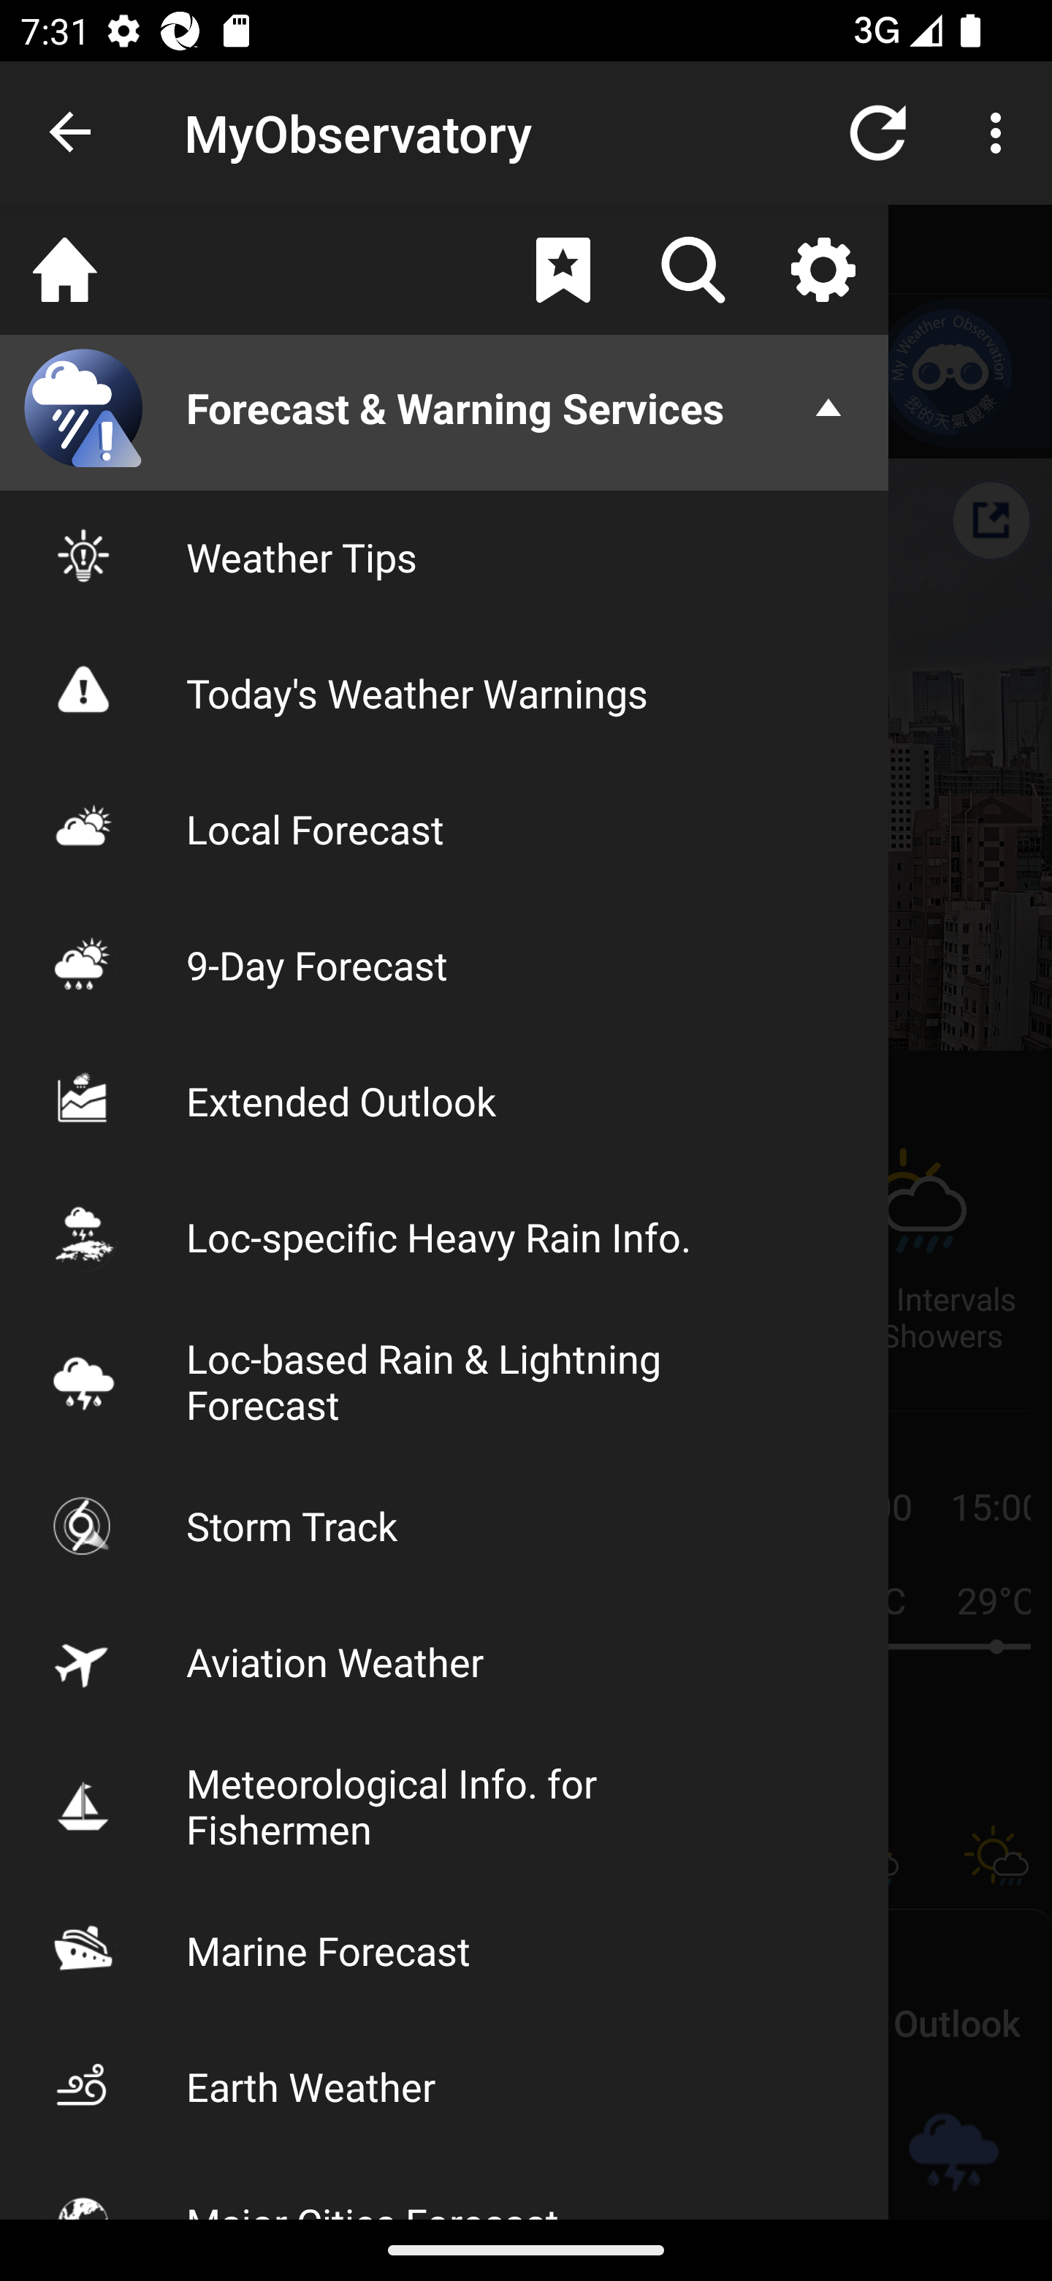 Image resolution: width=1052 pixels, height=2281 pixels. Describe the element at coordinates (444, 556) in the screenshot. I see `Weather Tips` at that location.